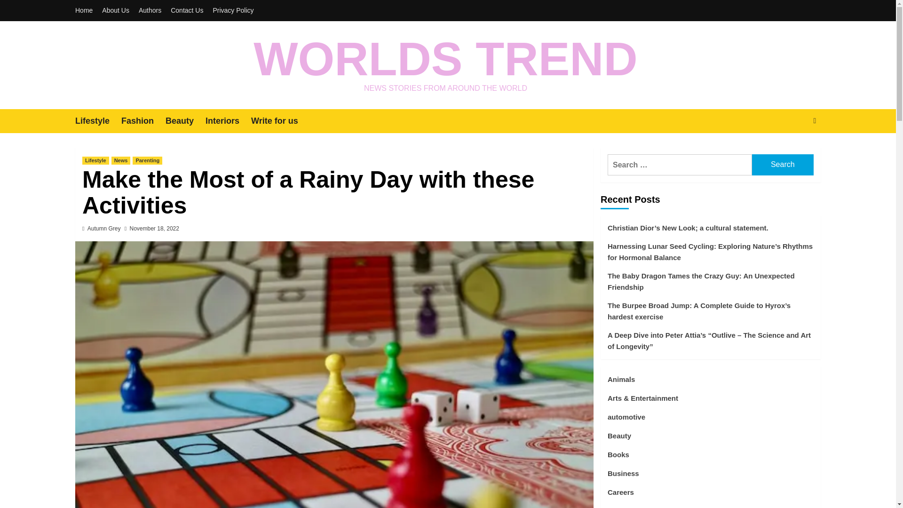 The image size is (903, 508). What do you see at coordinates (143, 121) in the screenshot?
I see `Fashion` at bounding box center [143, 121].